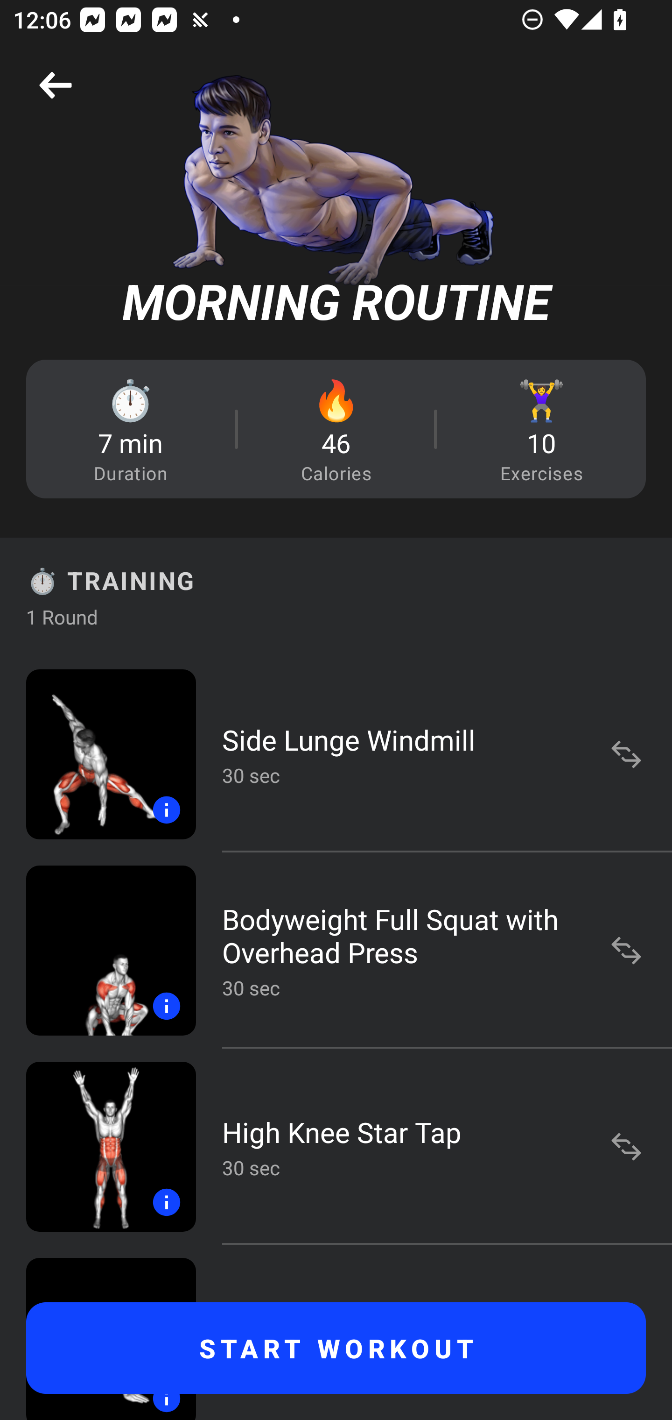 Image resolution: width=672 pixels, height=1420 pixels. I want to click on Bodyweight Full Squat with Overhead Press 30 sec, so click(336, 950).